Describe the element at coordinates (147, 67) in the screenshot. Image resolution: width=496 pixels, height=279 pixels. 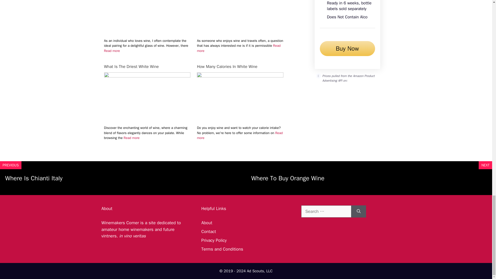
I see `What Is The Driest White Wine` at that location.